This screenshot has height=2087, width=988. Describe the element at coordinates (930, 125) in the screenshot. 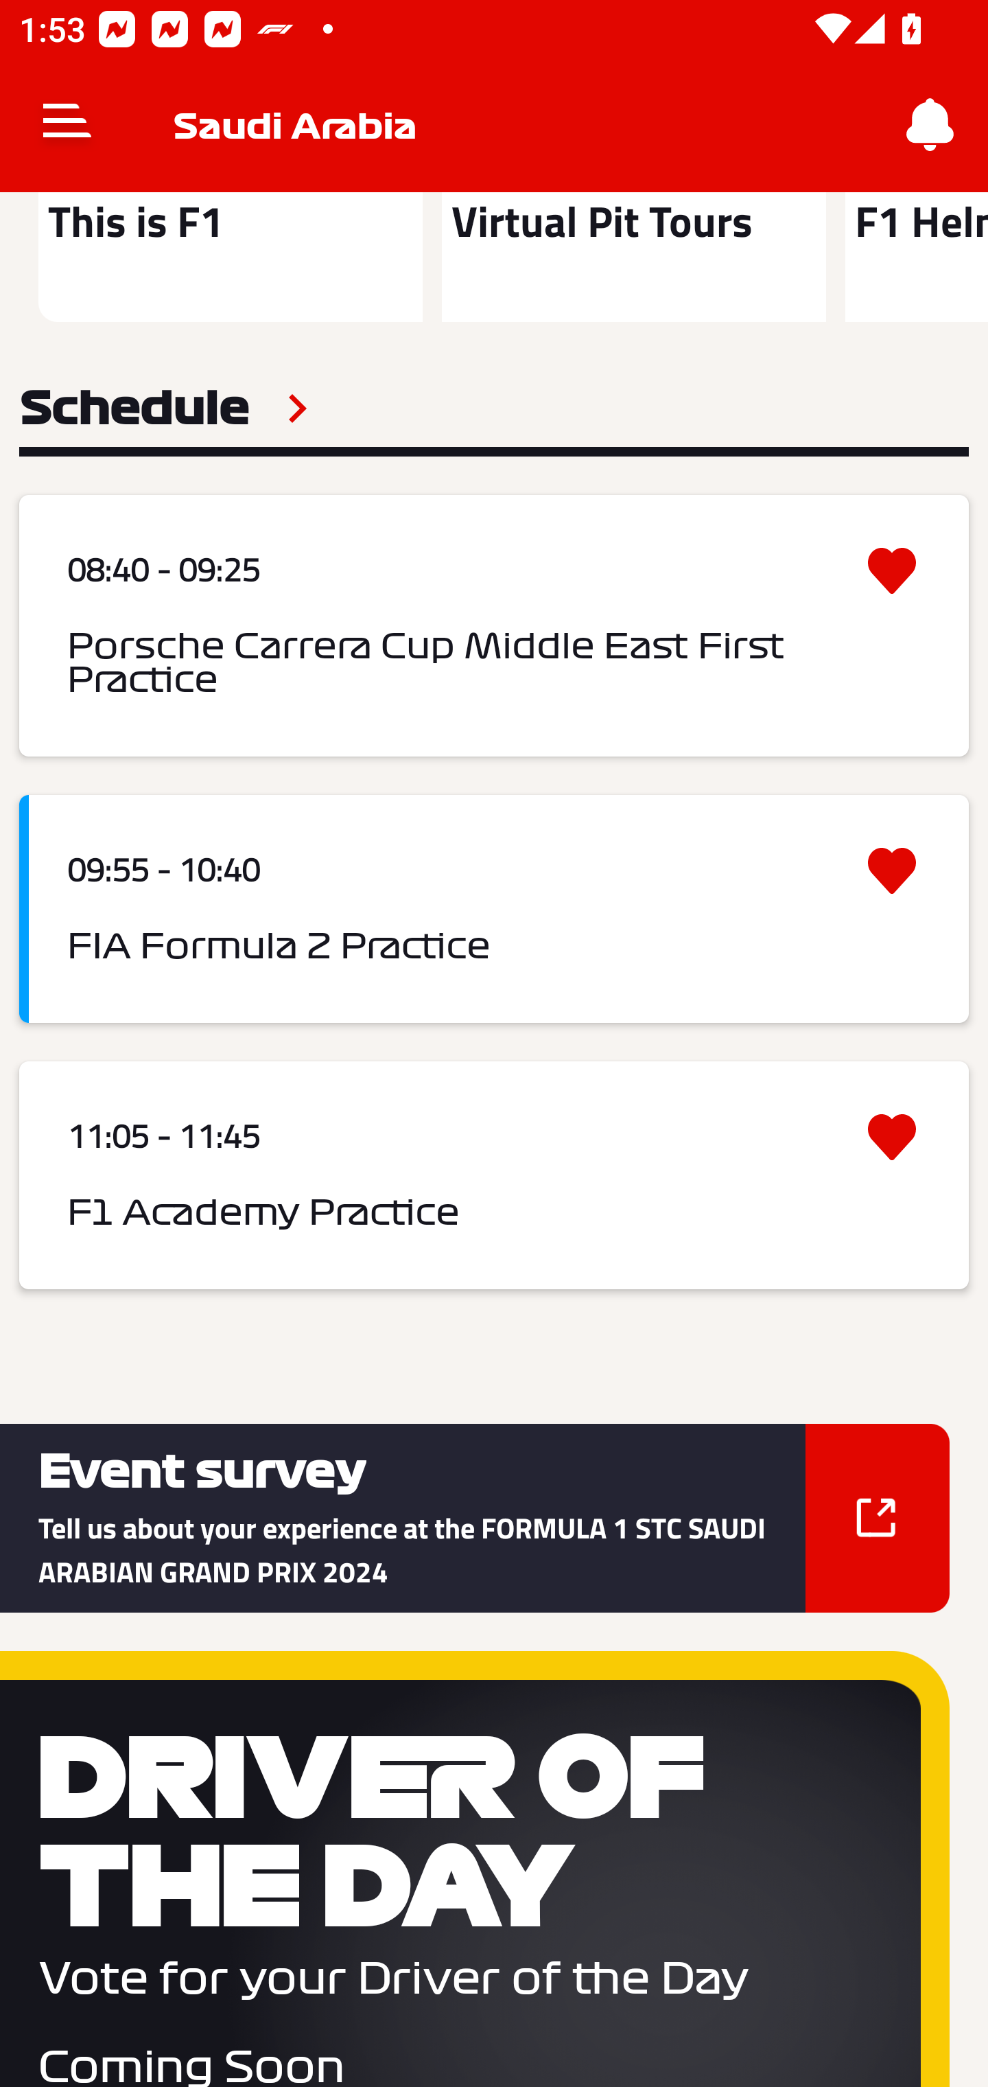

I see `Notifications` at that location.